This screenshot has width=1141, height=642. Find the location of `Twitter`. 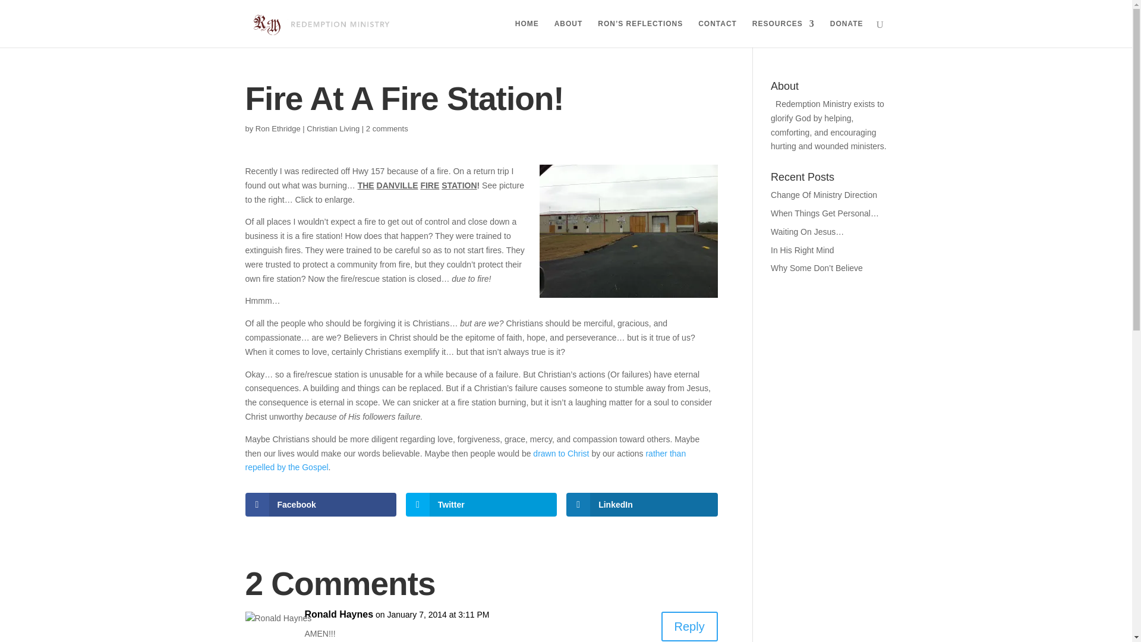

Twitter is located at coordinates (481, 505).